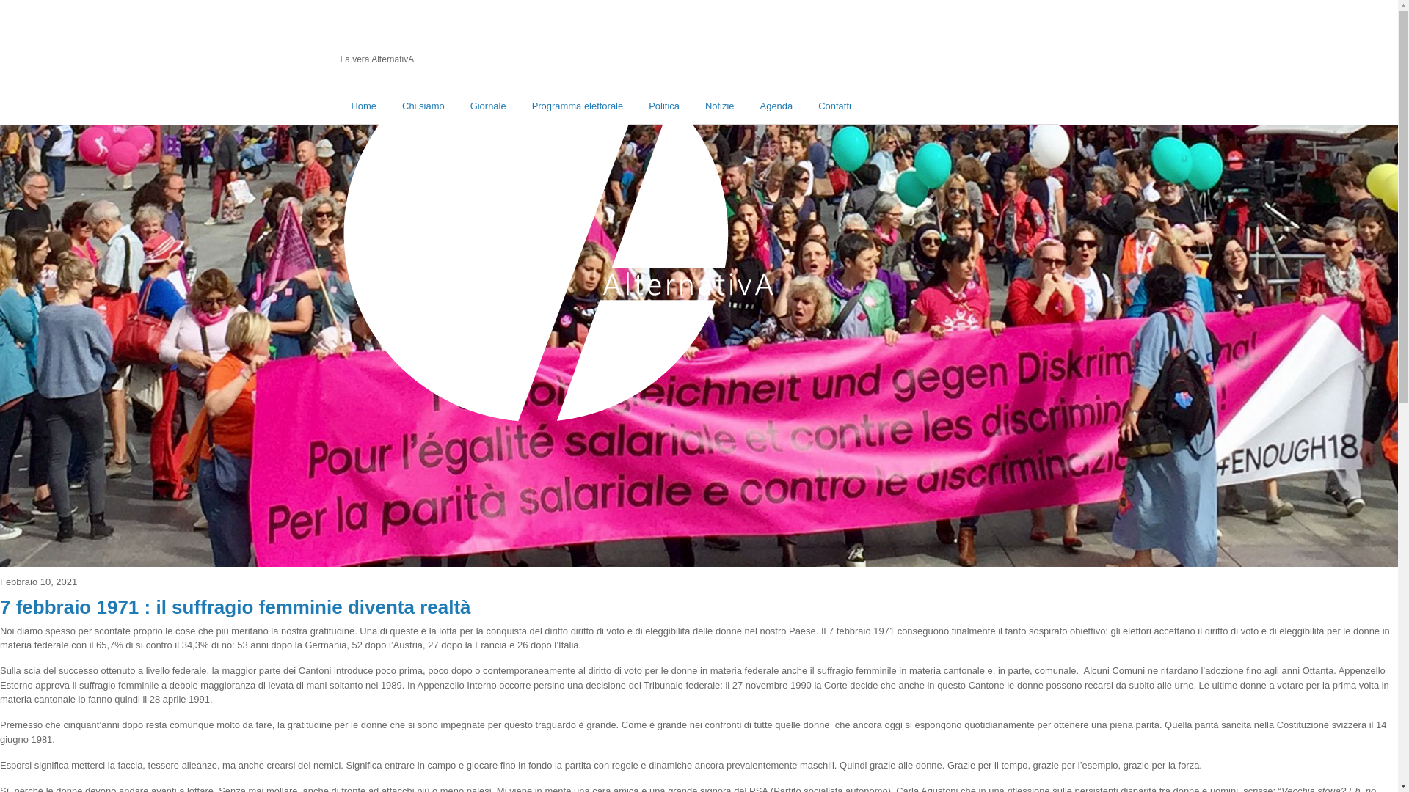  Describe the element at coordinates (578, 106) in the screenshot. I see `Programma elettorale` at that location.